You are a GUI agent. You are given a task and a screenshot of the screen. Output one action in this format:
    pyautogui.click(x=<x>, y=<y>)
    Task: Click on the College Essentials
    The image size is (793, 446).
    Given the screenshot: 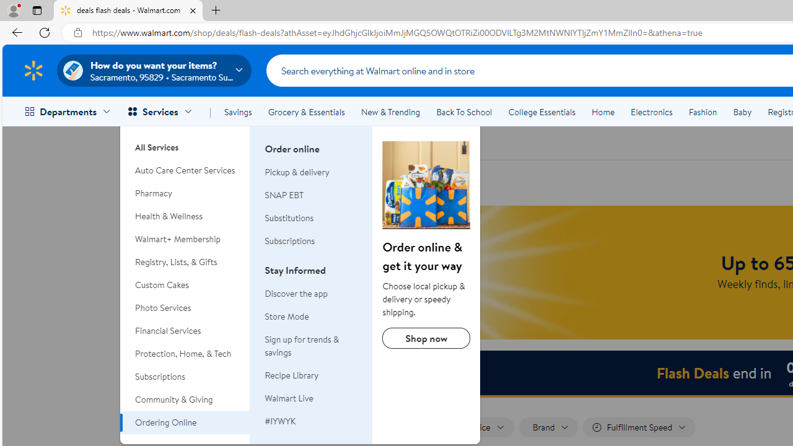 What is the action you would take?
    pyautogui.click(x=541, y=111)
    